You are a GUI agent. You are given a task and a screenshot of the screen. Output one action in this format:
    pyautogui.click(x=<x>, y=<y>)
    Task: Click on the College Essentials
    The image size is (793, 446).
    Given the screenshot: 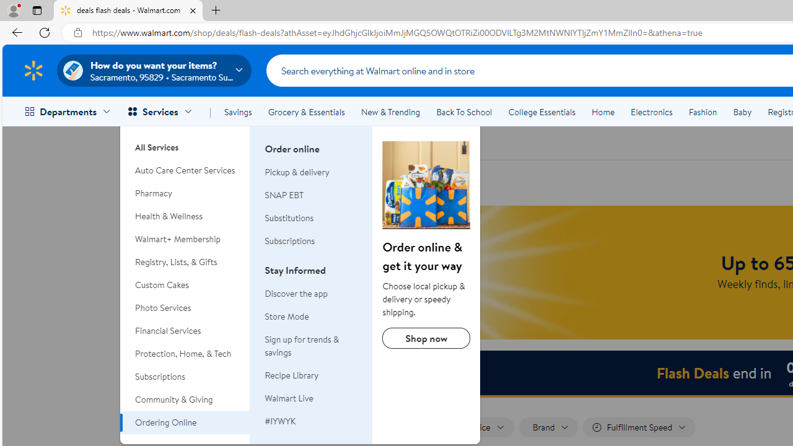 What is the action you would take?
    pyautogui.click(x=541, y=111)
    